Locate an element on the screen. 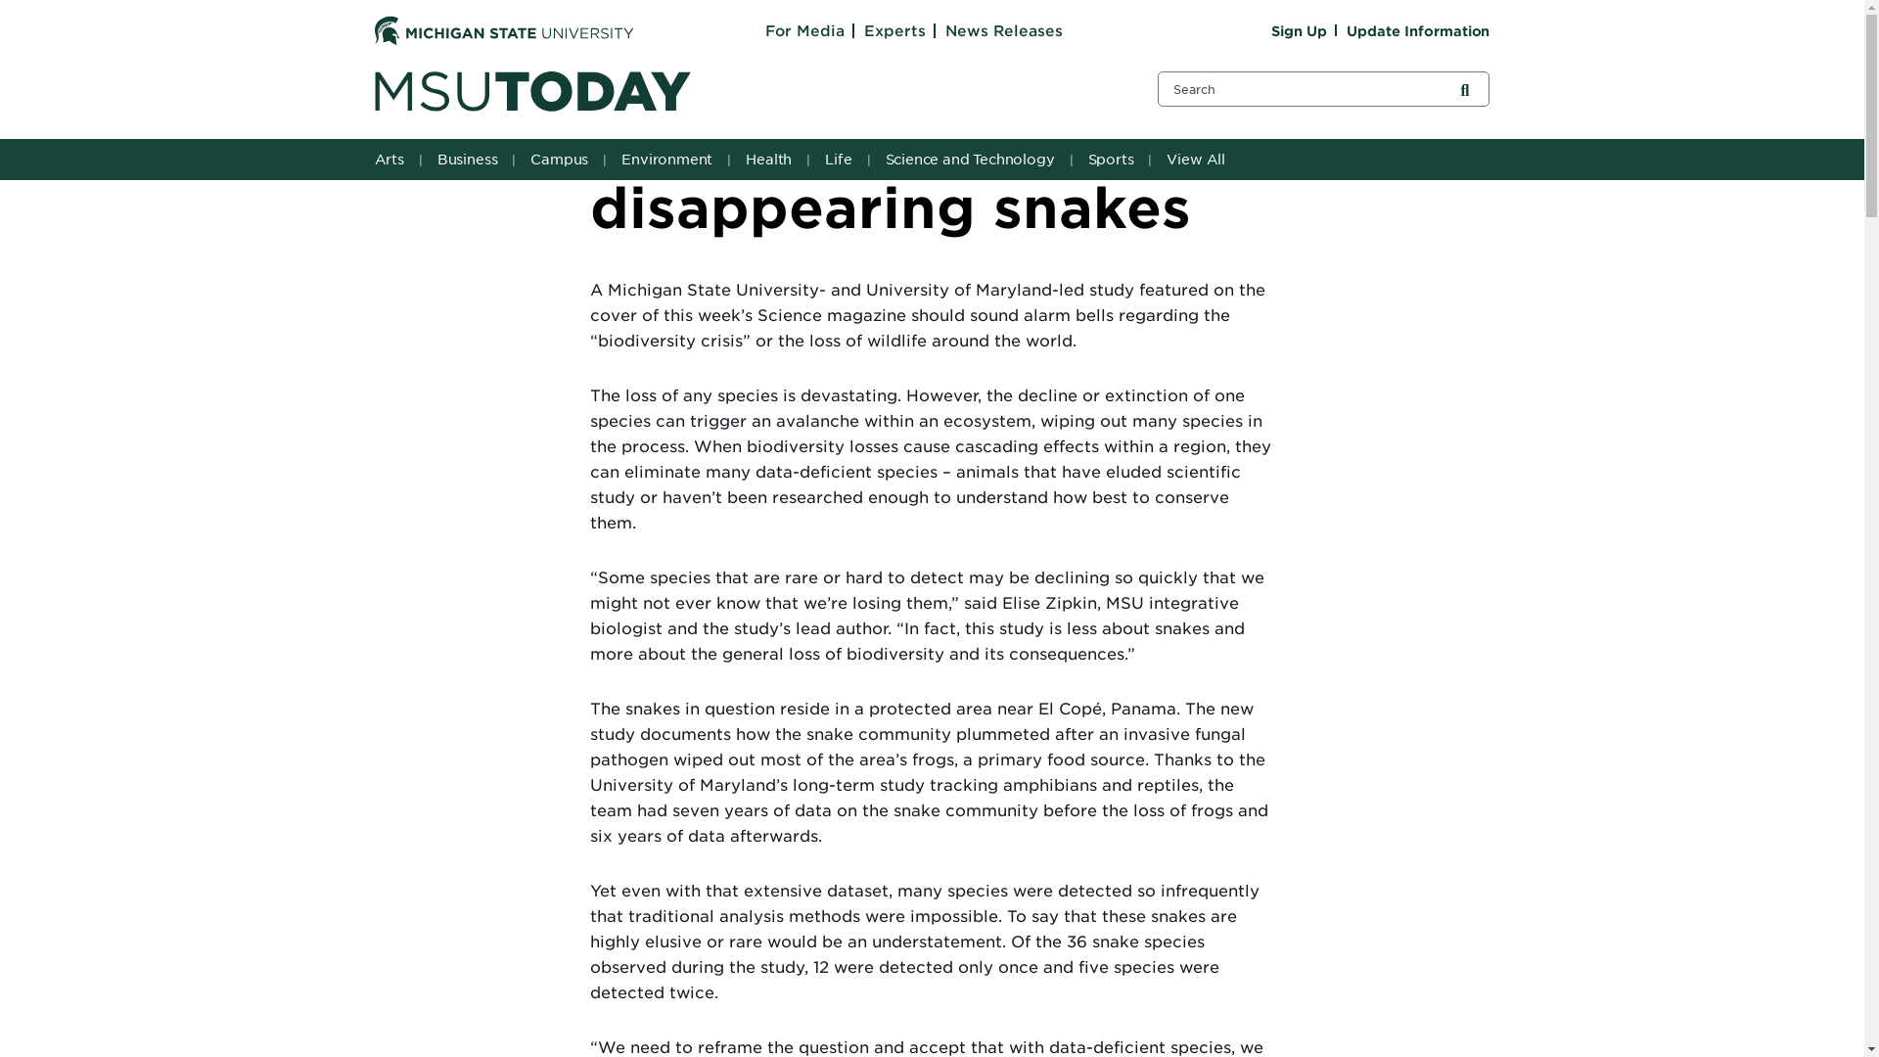  Update Information is located at coordinates (1418, 30).